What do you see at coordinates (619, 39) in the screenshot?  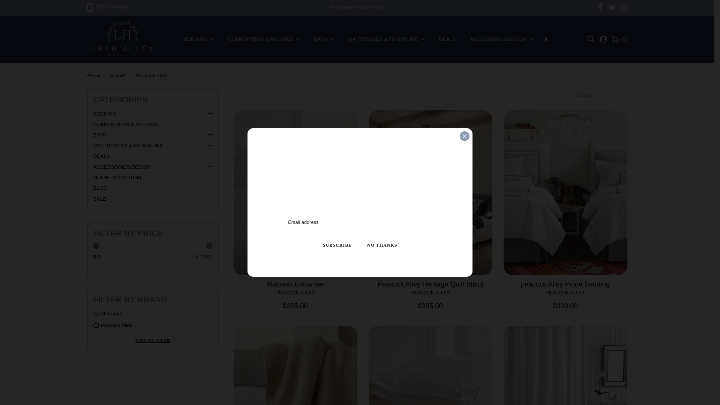 I see `My cart` at bounding box center [619, 39].